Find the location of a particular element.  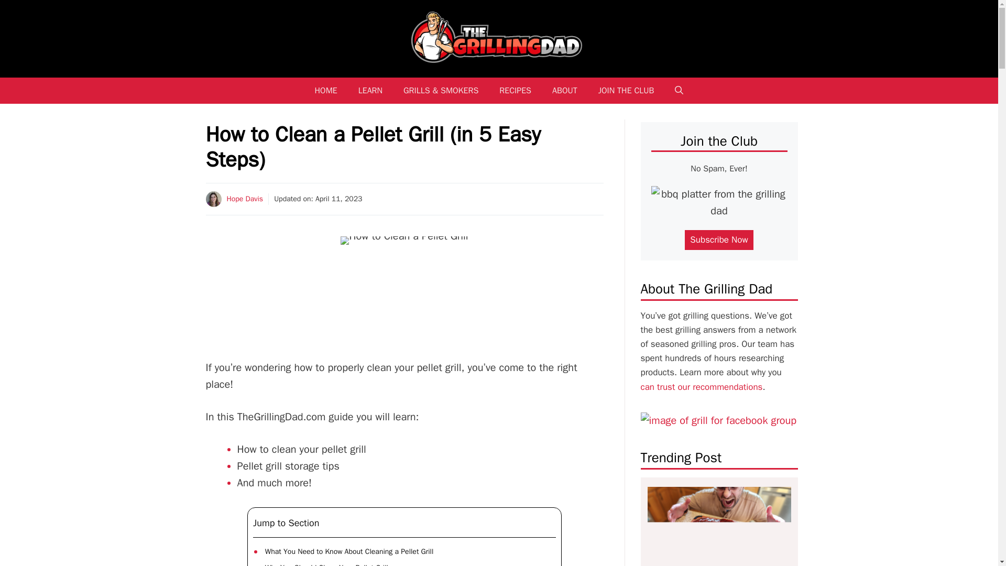

JOIN THE CLUB is located at coordinates (626, 90).